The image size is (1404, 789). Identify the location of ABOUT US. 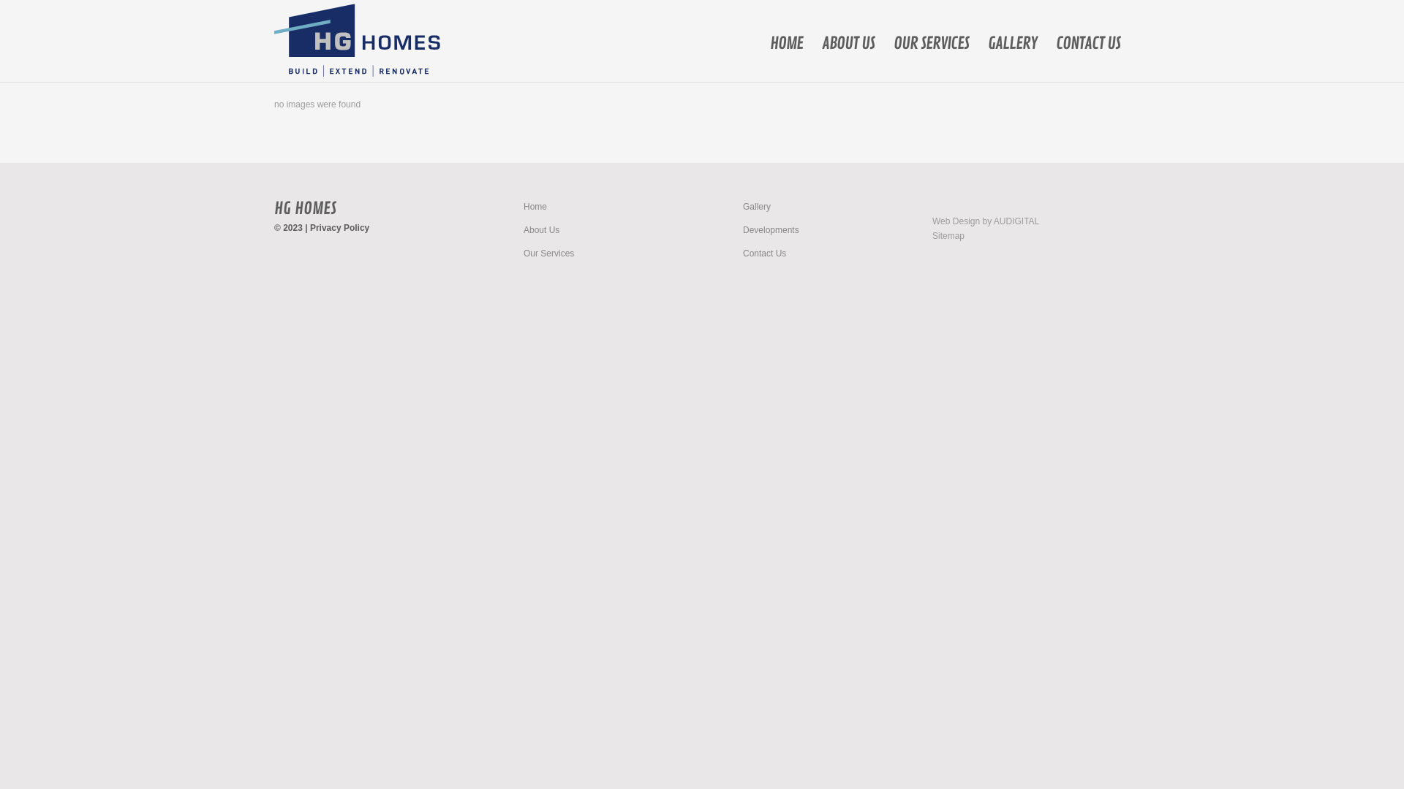
(848, 44).